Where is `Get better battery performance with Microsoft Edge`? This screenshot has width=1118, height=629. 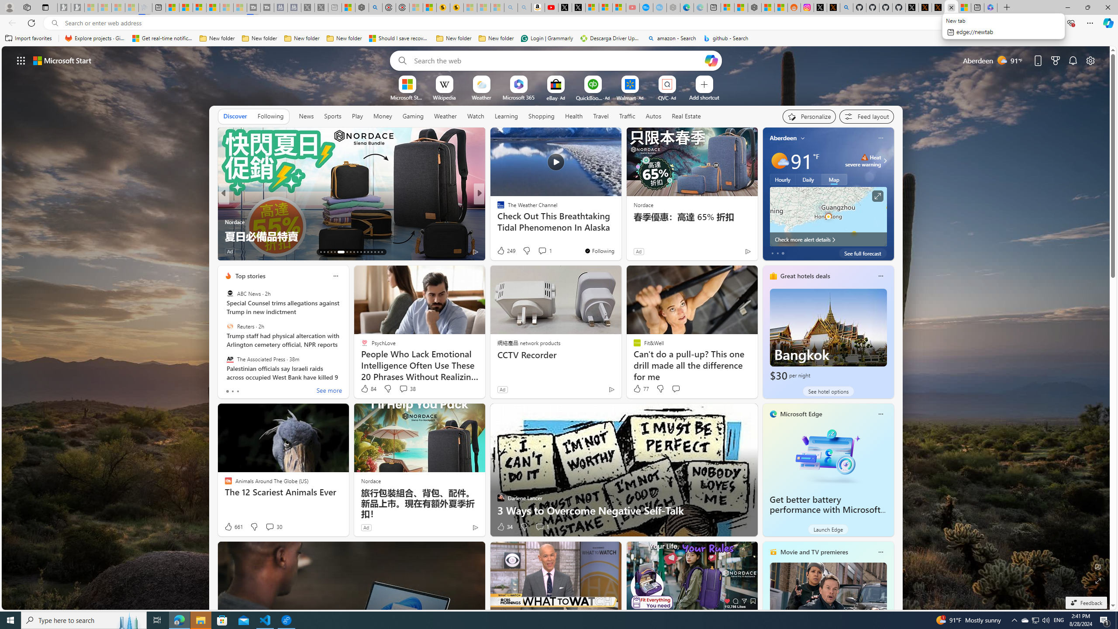 Get better battery performance with Microsoft Edge is located at coordinates (825, 510).